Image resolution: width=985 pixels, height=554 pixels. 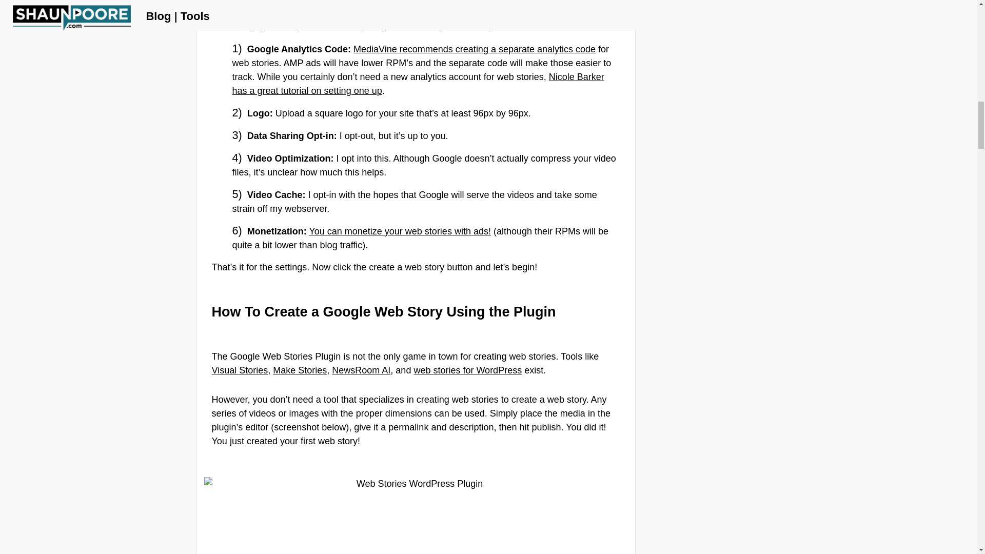 What do you see at coordinates (361, 370) in the screenshot?
I see `NewsRoom AI` at bounding box center [361, 370].